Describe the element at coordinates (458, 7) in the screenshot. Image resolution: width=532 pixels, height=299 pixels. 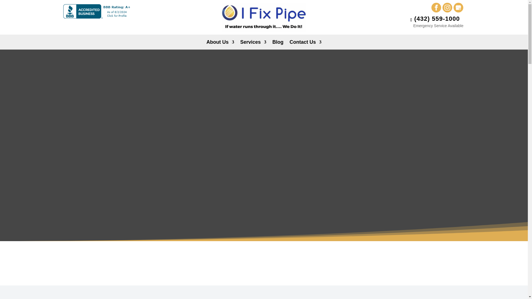
I see `Google My Business` at that location.